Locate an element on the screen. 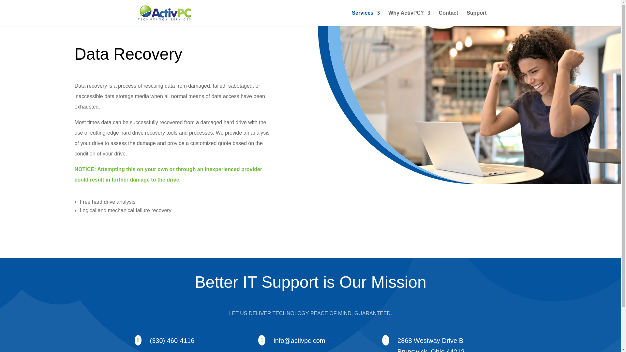 This screenshot has height=352, width=626. Support is located at coordinates (476, 18).